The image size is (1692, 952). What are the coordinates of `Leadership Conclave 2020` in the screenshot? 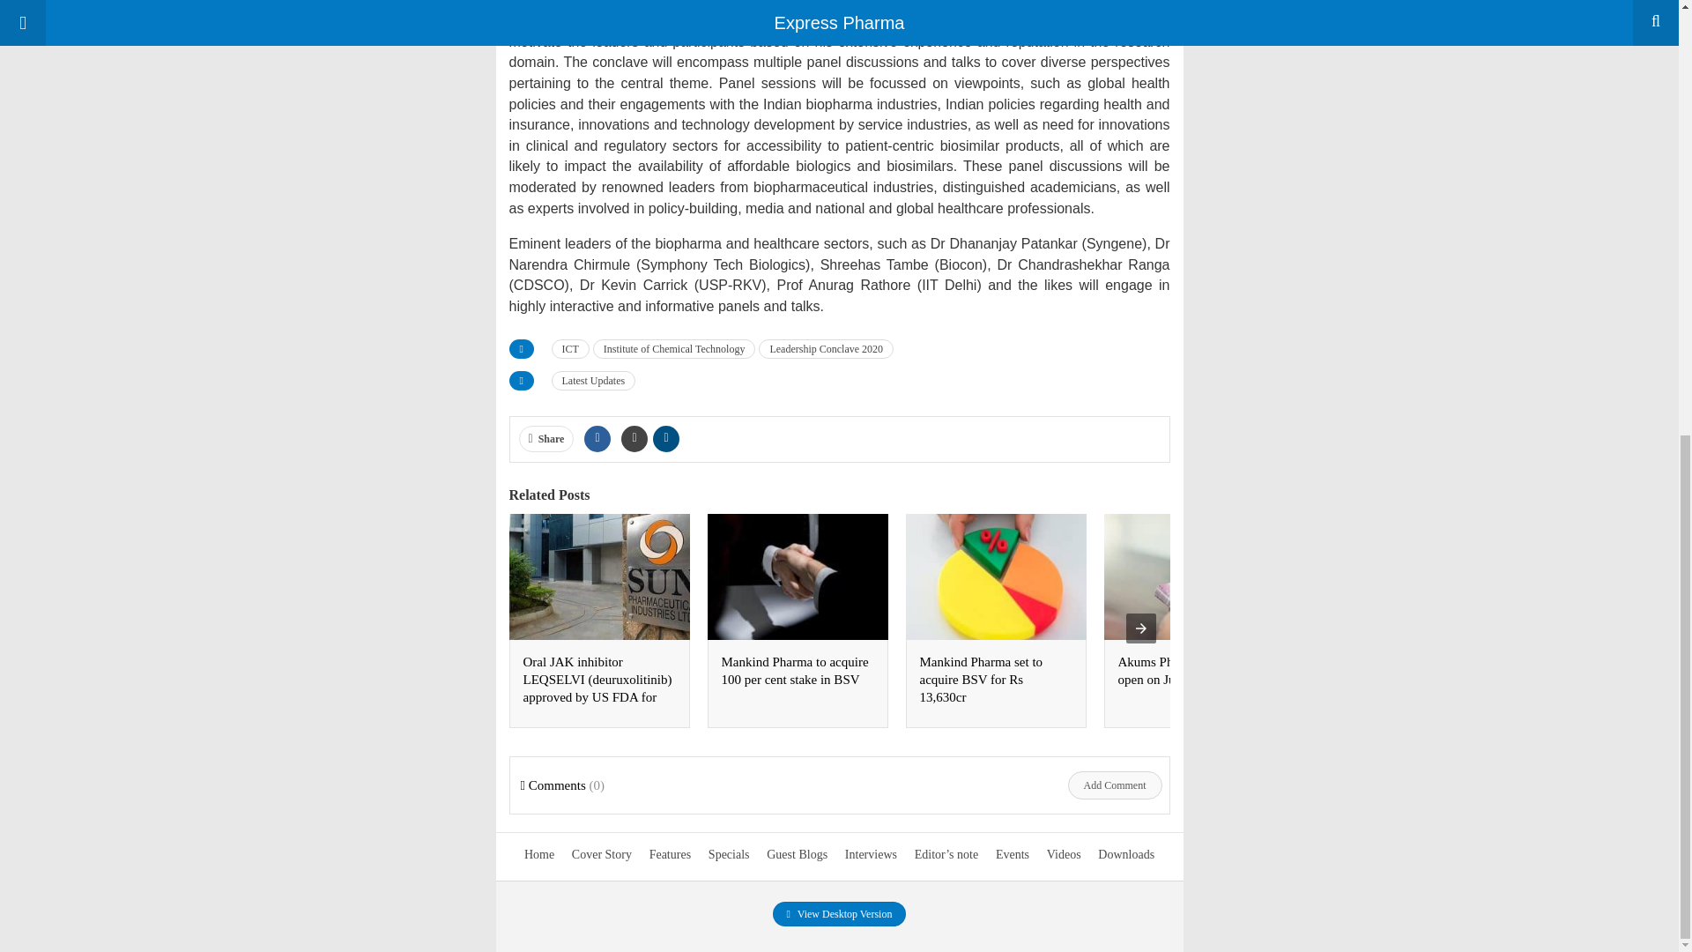 It's located at (825, 349).